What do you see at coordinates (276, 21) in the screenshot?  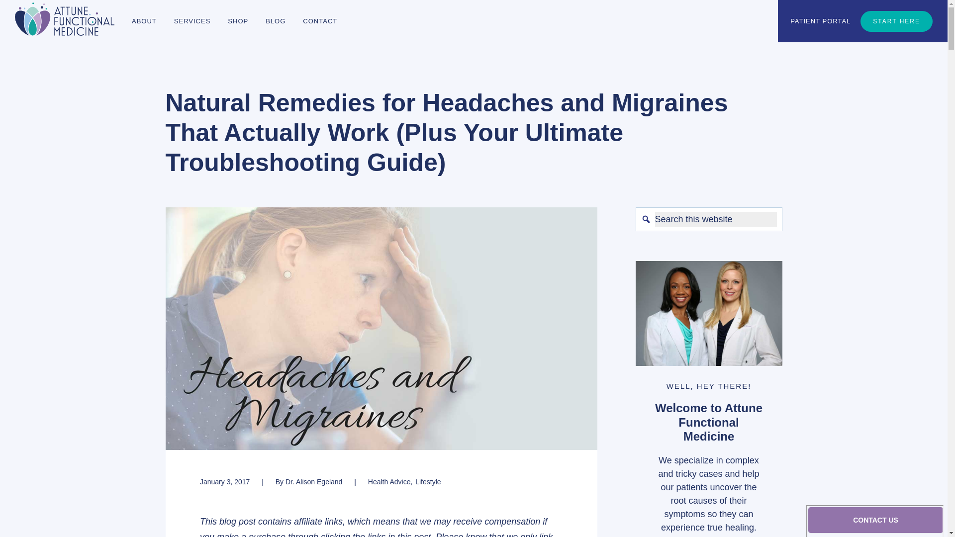 I see `BLOG` at bounding box center [276, 21].